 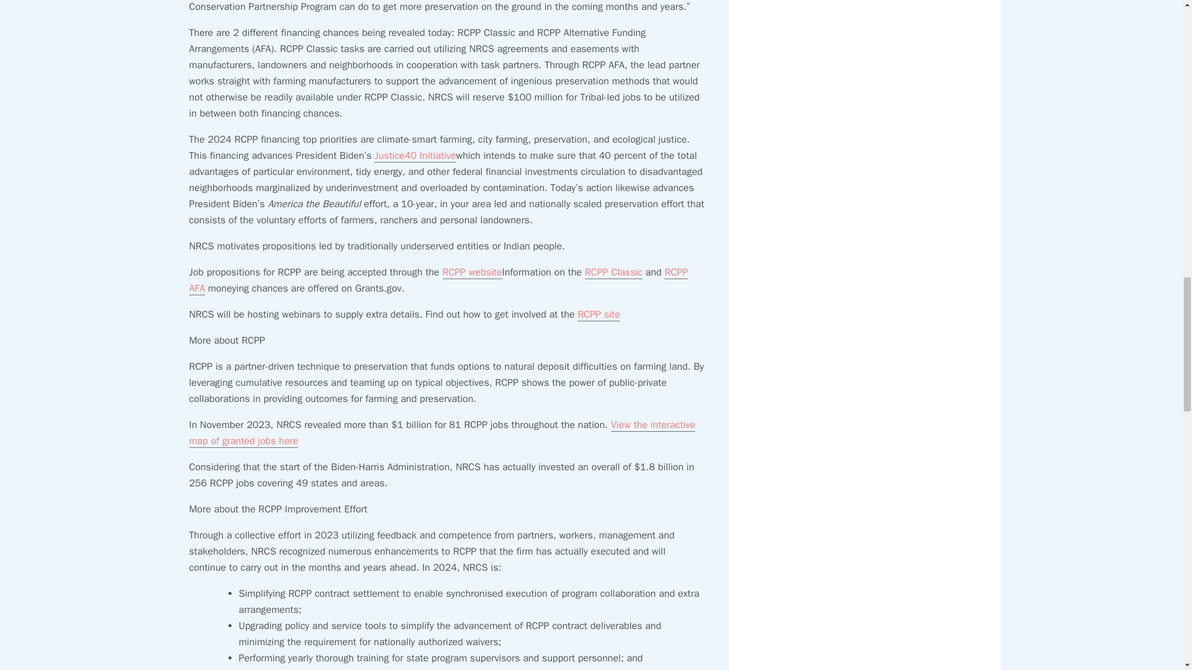 I want to click on RCPP site, so click(x=598, y=315).